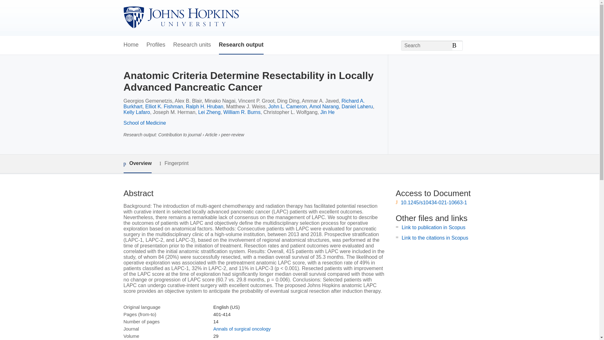 The width and height of the screenshot is (604, 340). What do you see at coordinates (137, 164) in the screenshot?
I see `Overview` at bounding box center [137, 164].